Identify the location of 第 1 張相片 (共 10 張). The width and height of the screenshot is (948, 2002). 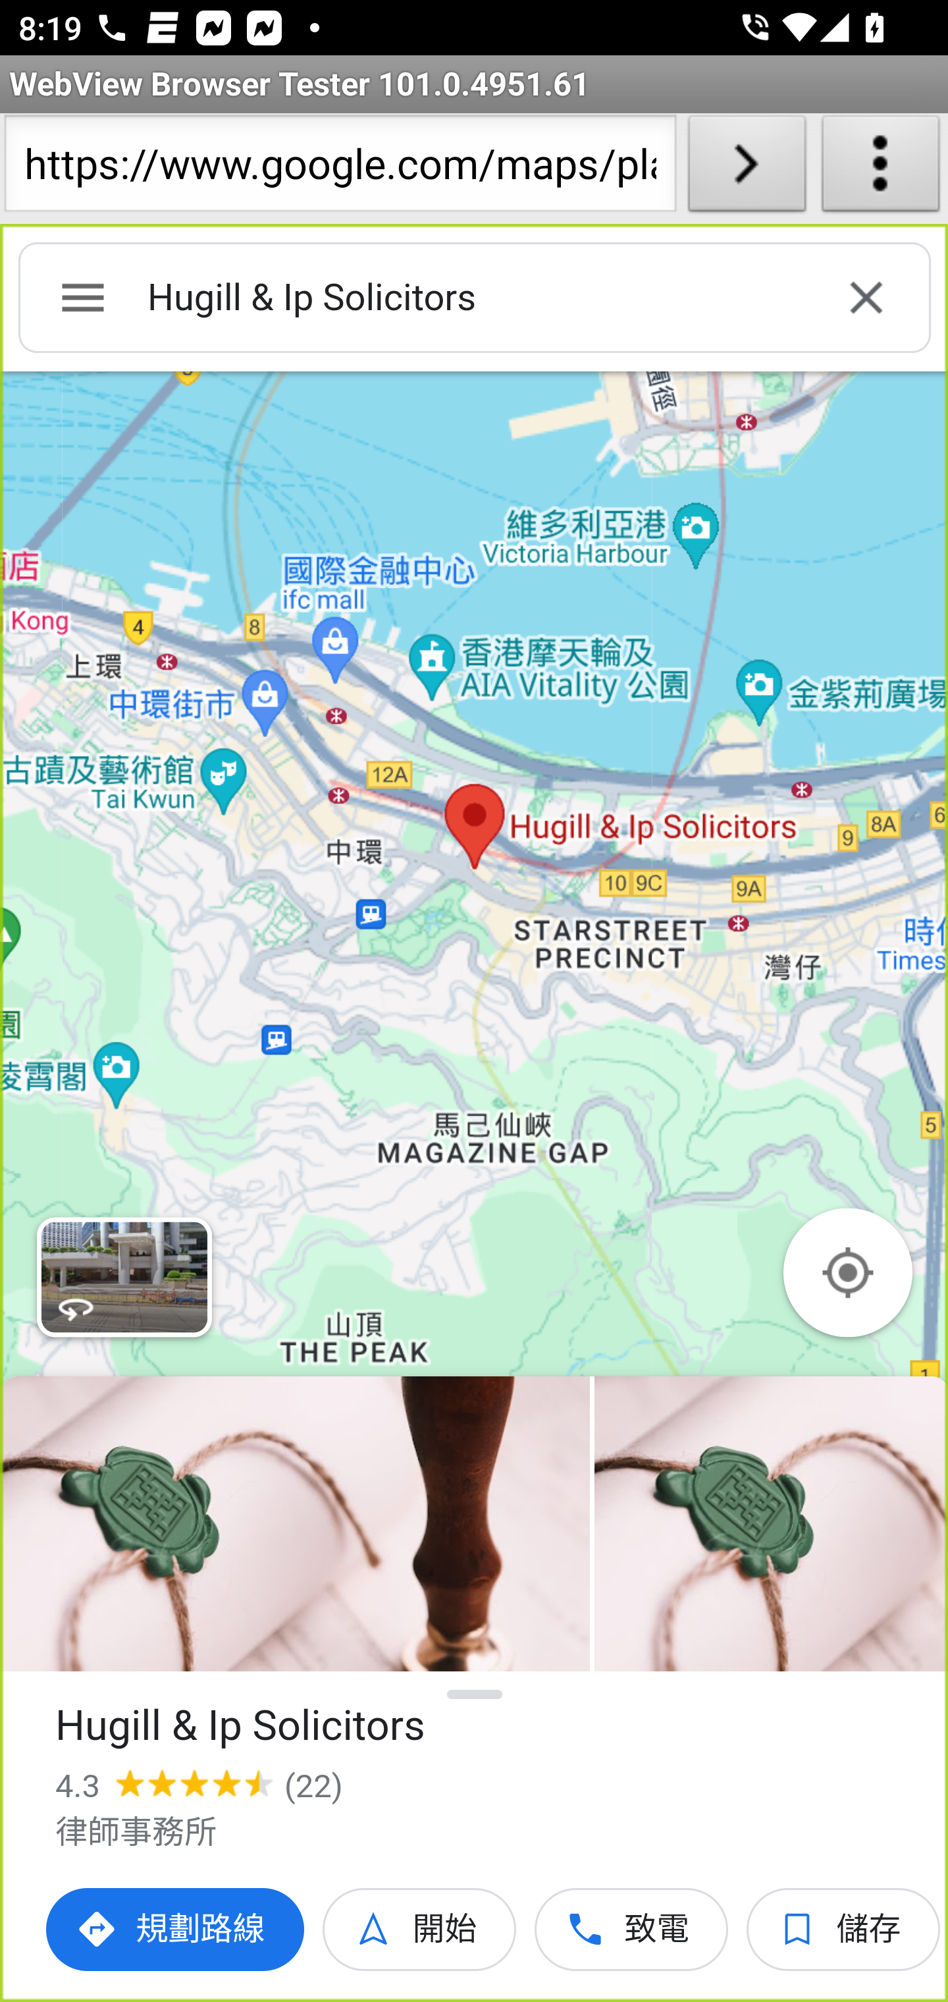
(295, 1524).